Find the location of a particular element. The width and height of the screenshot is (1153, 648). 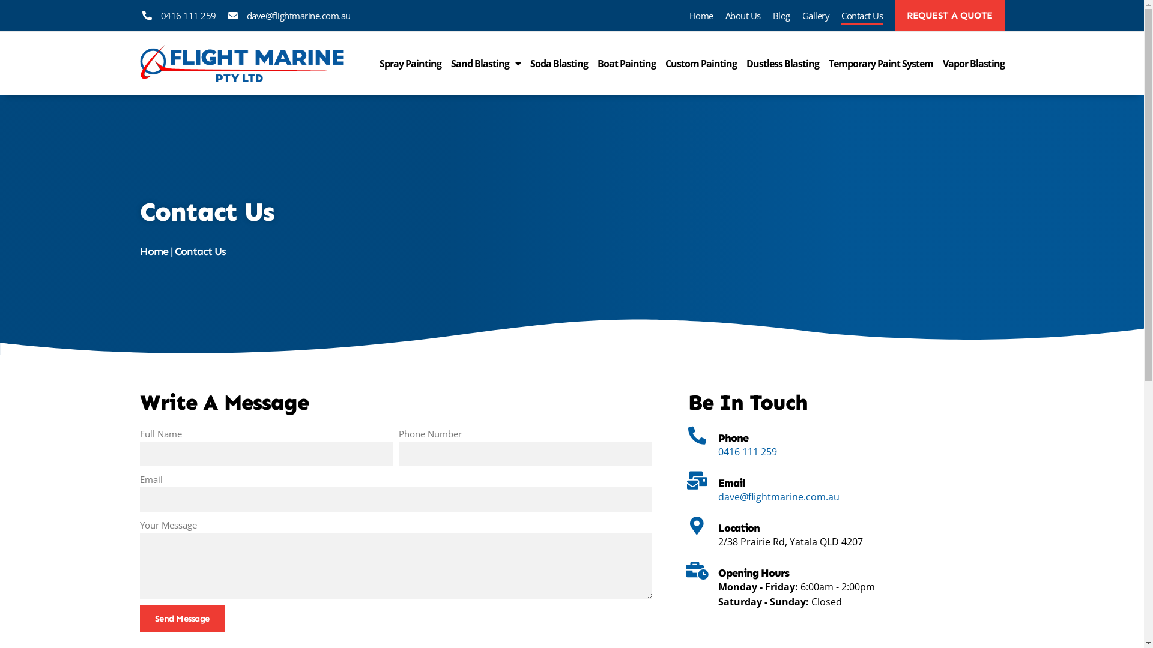

Spray Painting is located at coordinates (411, 64).